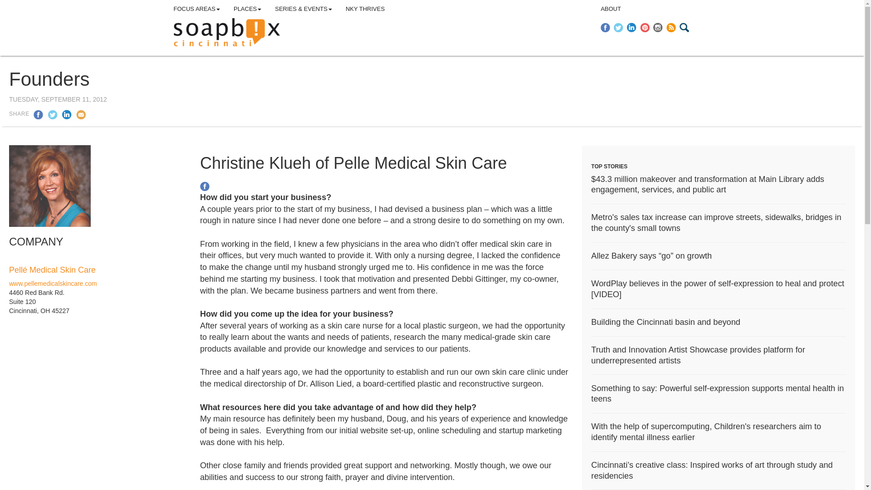 This screenshot has width=871, height=490. Describe the element at coordinates (247, 9) in the screenshot. I see `PLACES` at that location.